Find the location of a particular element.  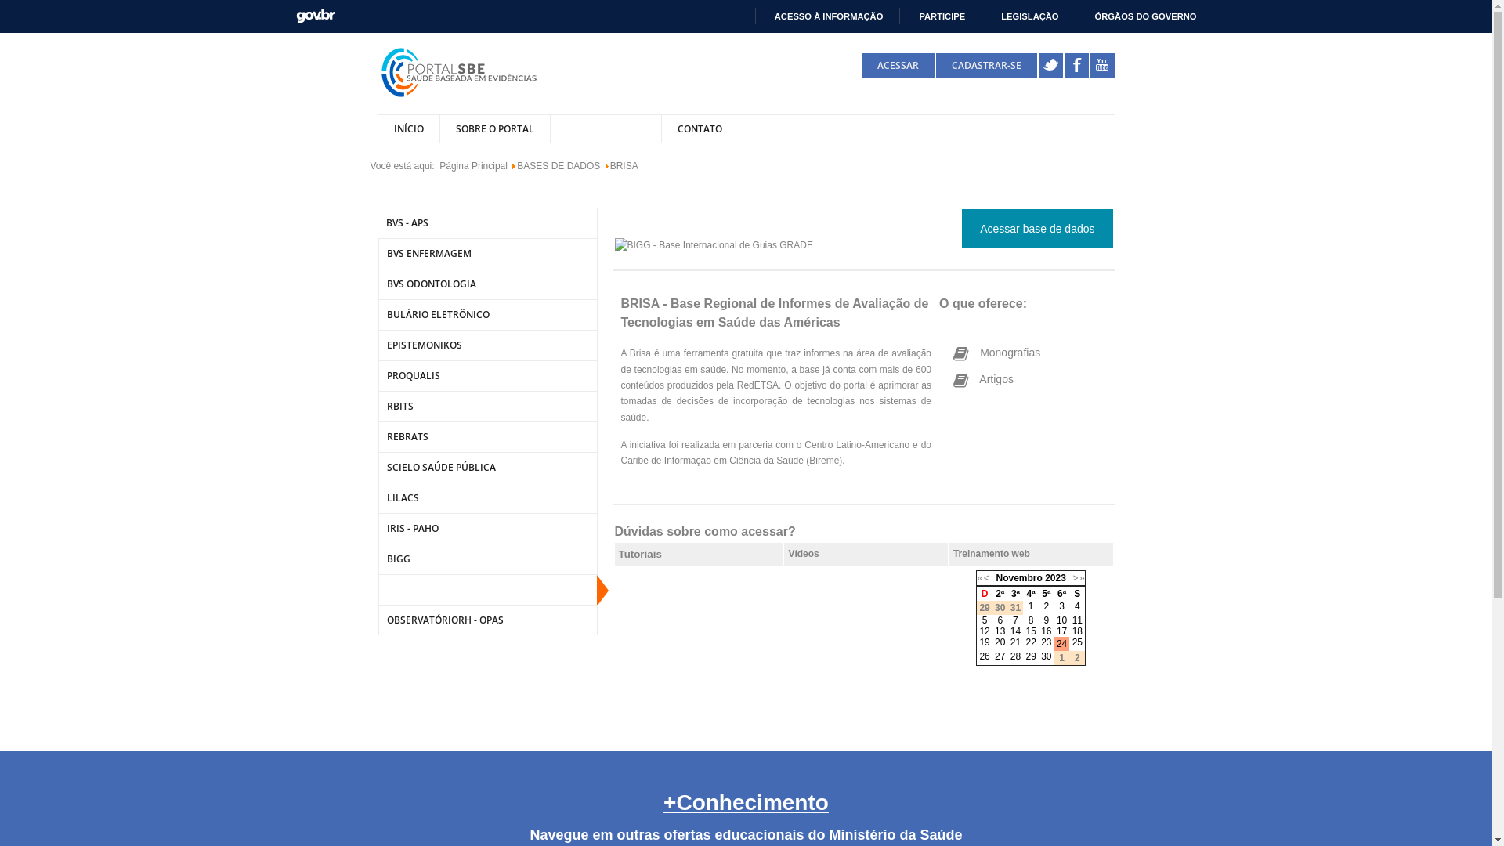

17 is located at coordinates (1062, 631).